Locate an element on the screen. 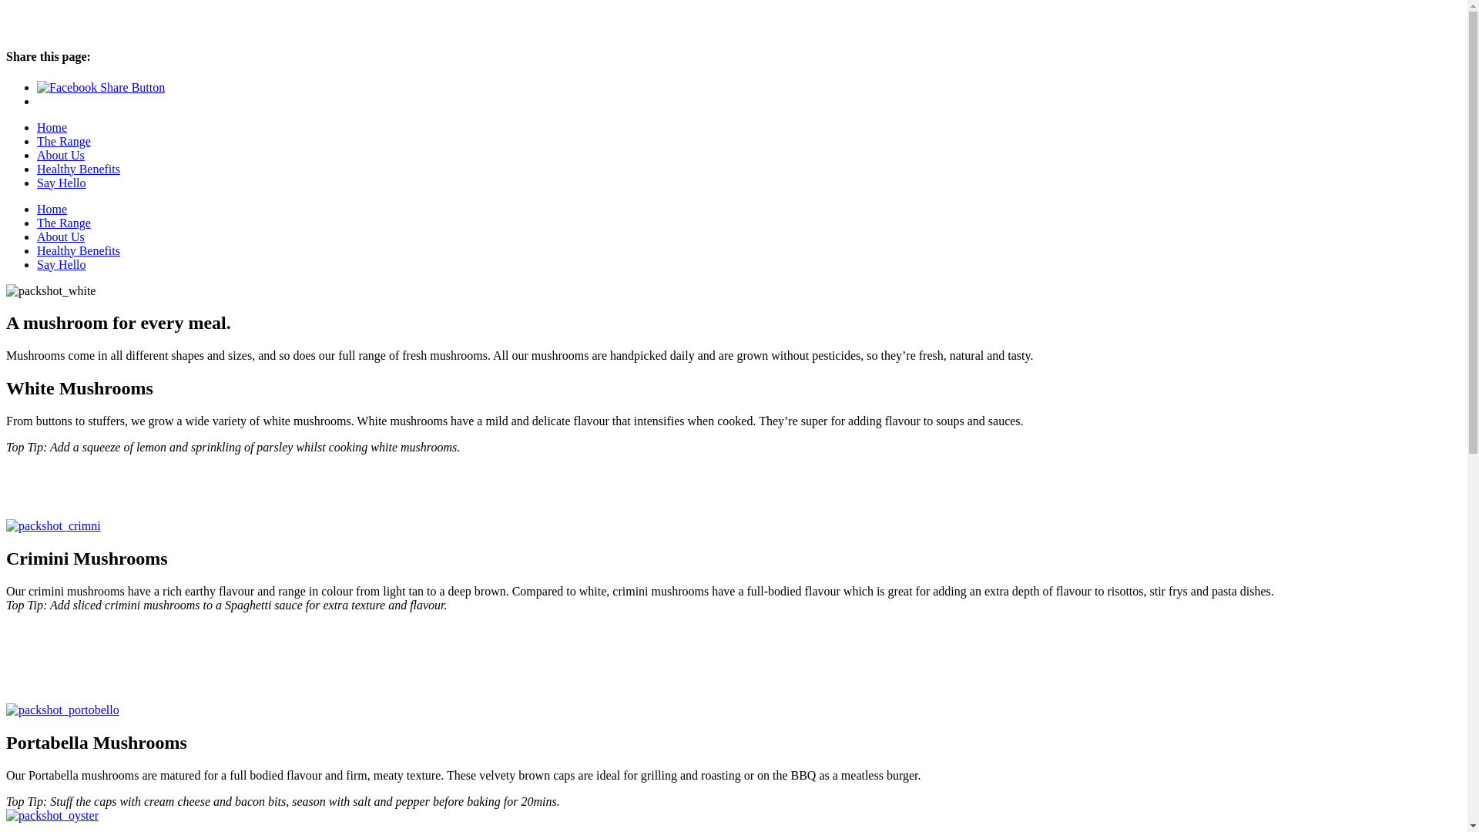 This screenshot has height=832, width=1479. The Range is located at coordinates (64, 223).